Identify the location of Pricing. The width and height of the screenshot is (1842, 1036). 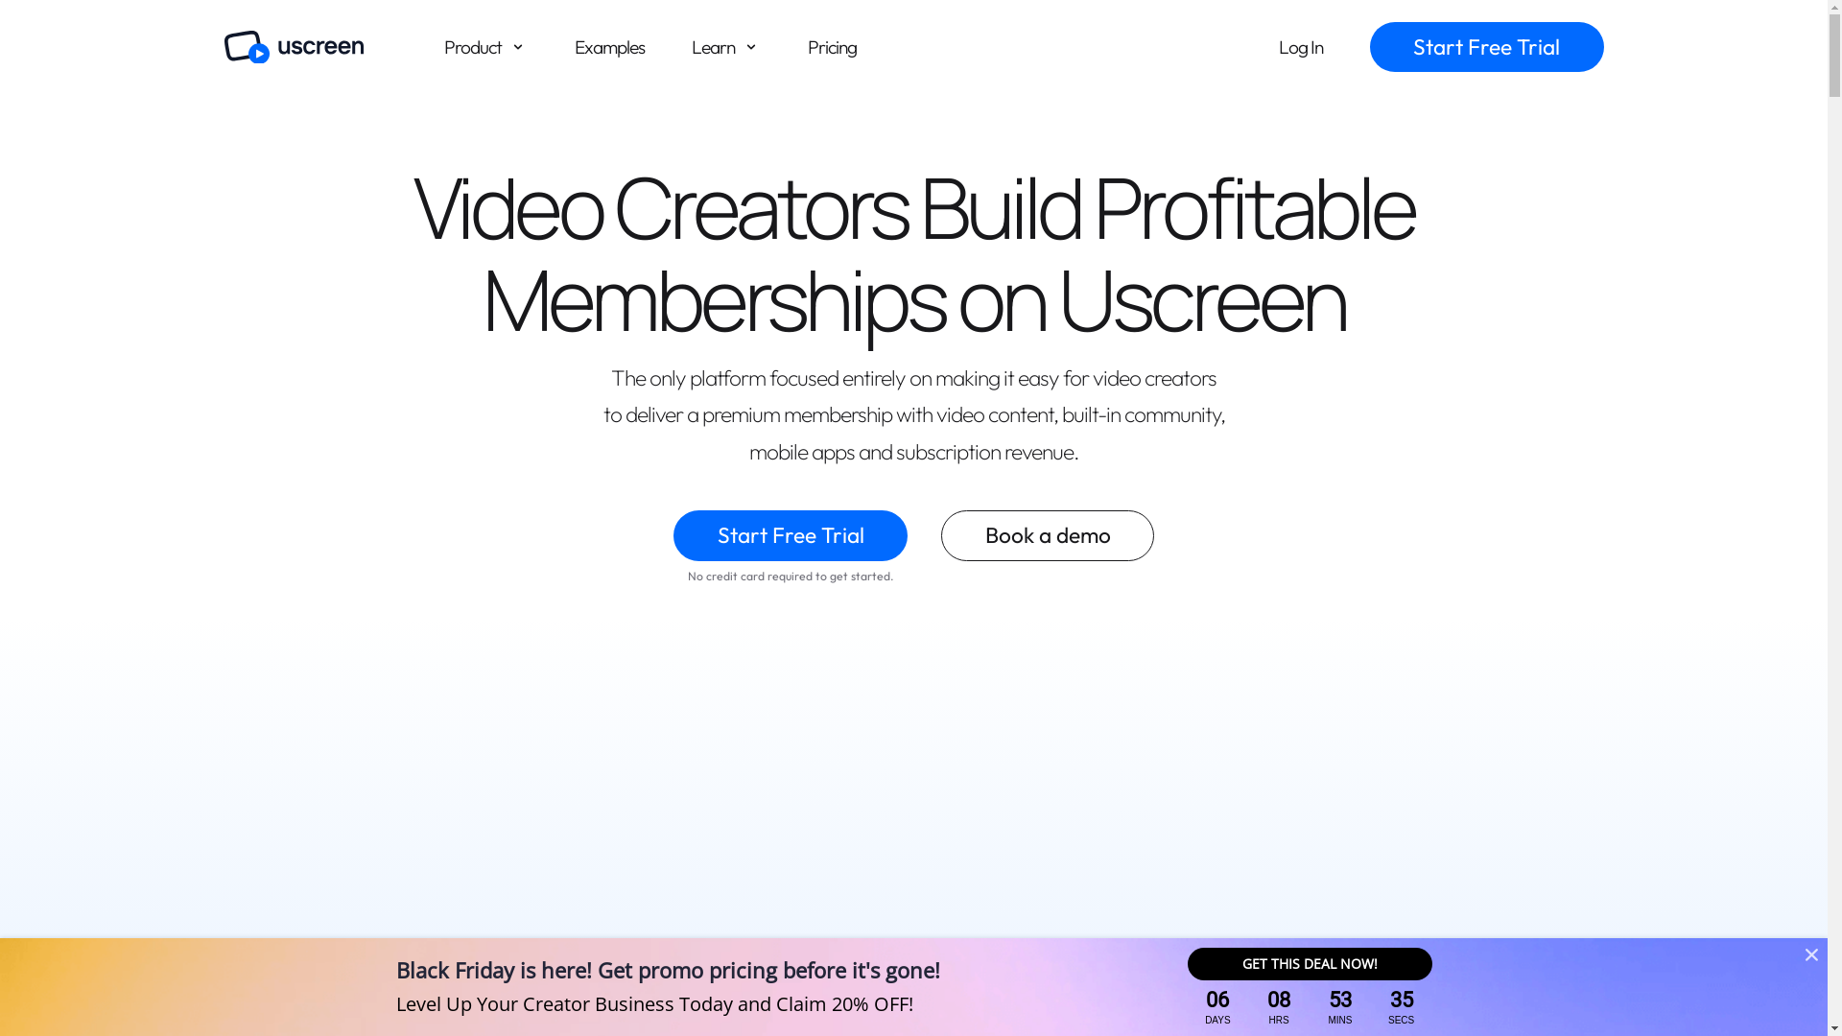
(833, 47).